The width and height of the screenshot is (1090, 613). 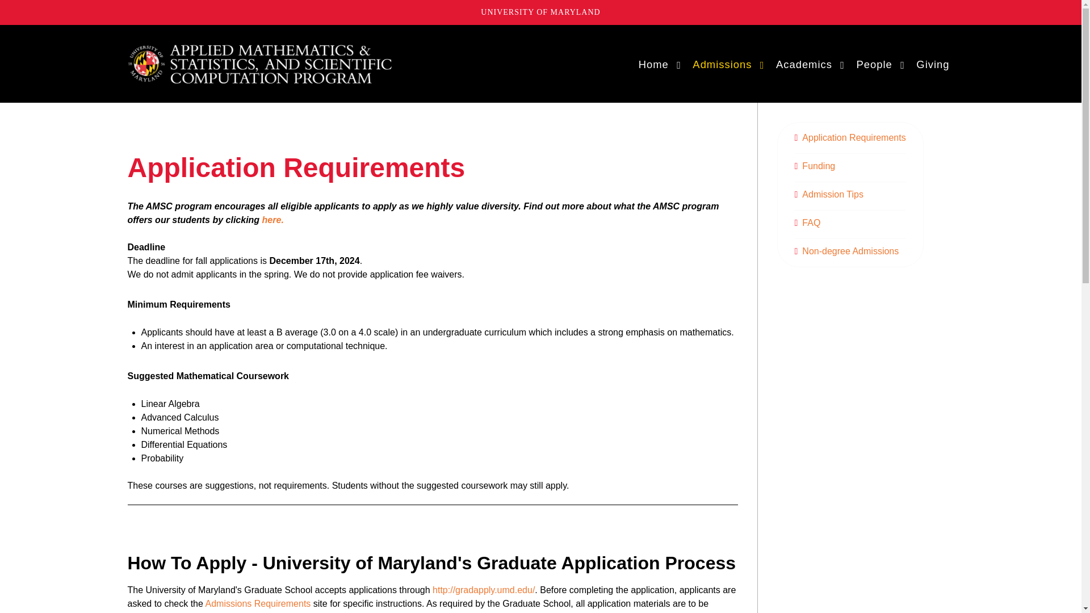 What do you see at coordinates (540, 12) in the screenshot?
I see `UNIVERSITY OF MARYLAND` at bounding box center [540, 12].